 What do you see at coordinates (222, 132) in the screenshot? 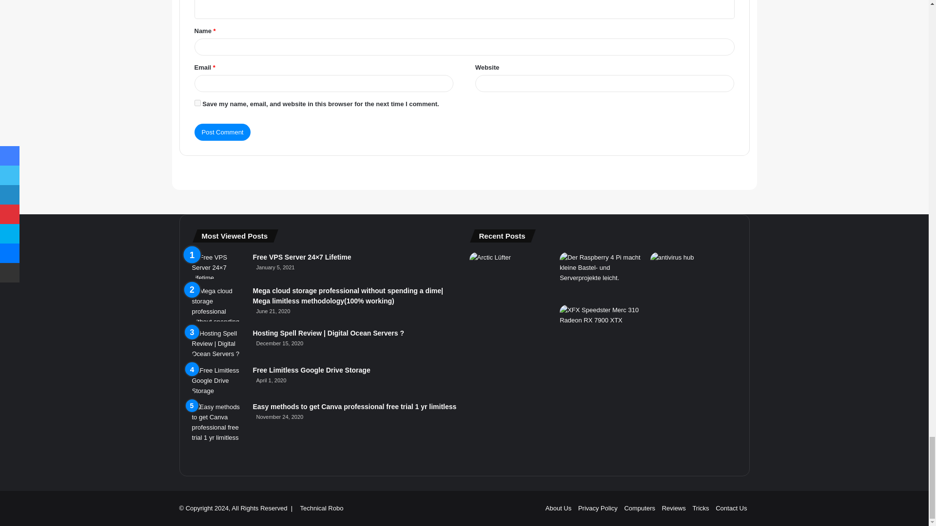
I see `Post Comment` at bounding box center [222, 132].